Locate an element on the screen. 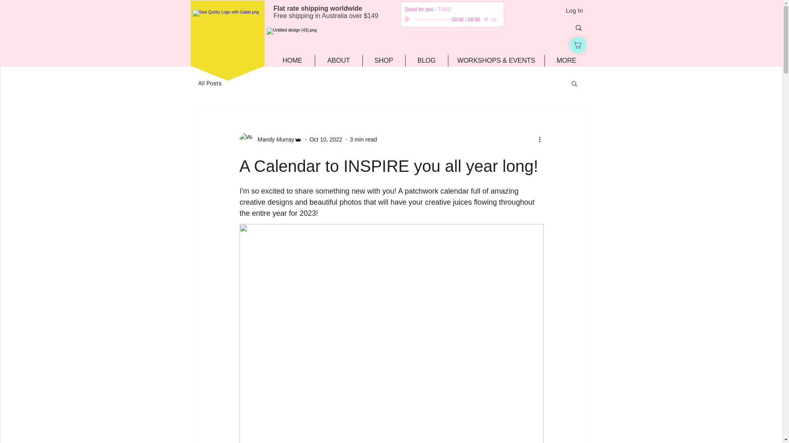 This screenshot has width=789, height=443. BLOG is located at coordinates (427, 61).